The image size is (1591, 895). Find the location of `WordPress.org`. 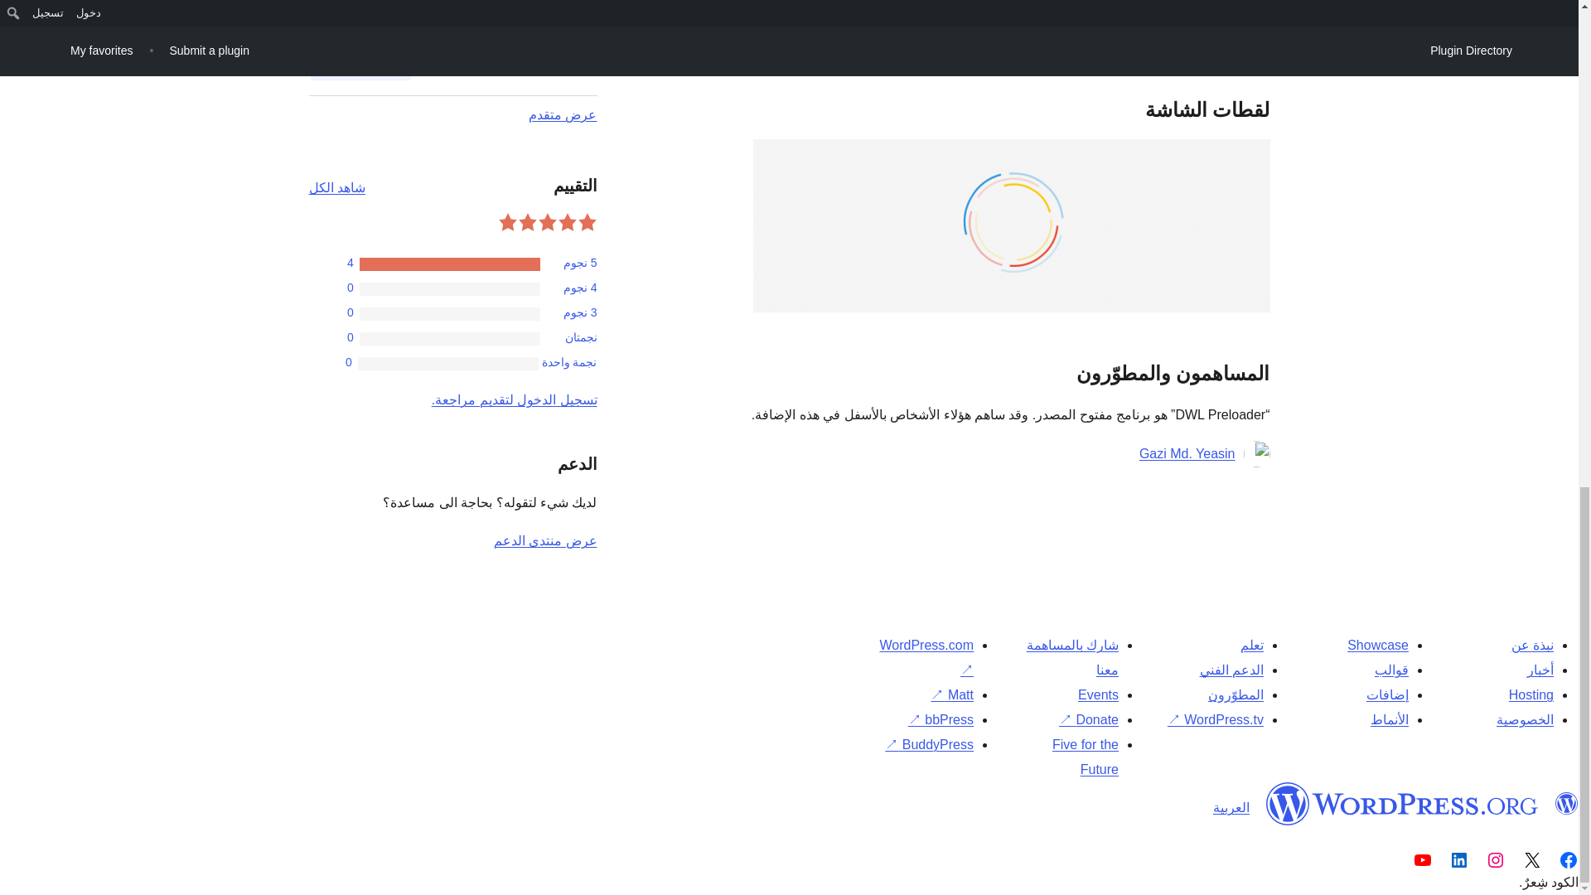

WordPress.org is located at coordinates (1402, 803).